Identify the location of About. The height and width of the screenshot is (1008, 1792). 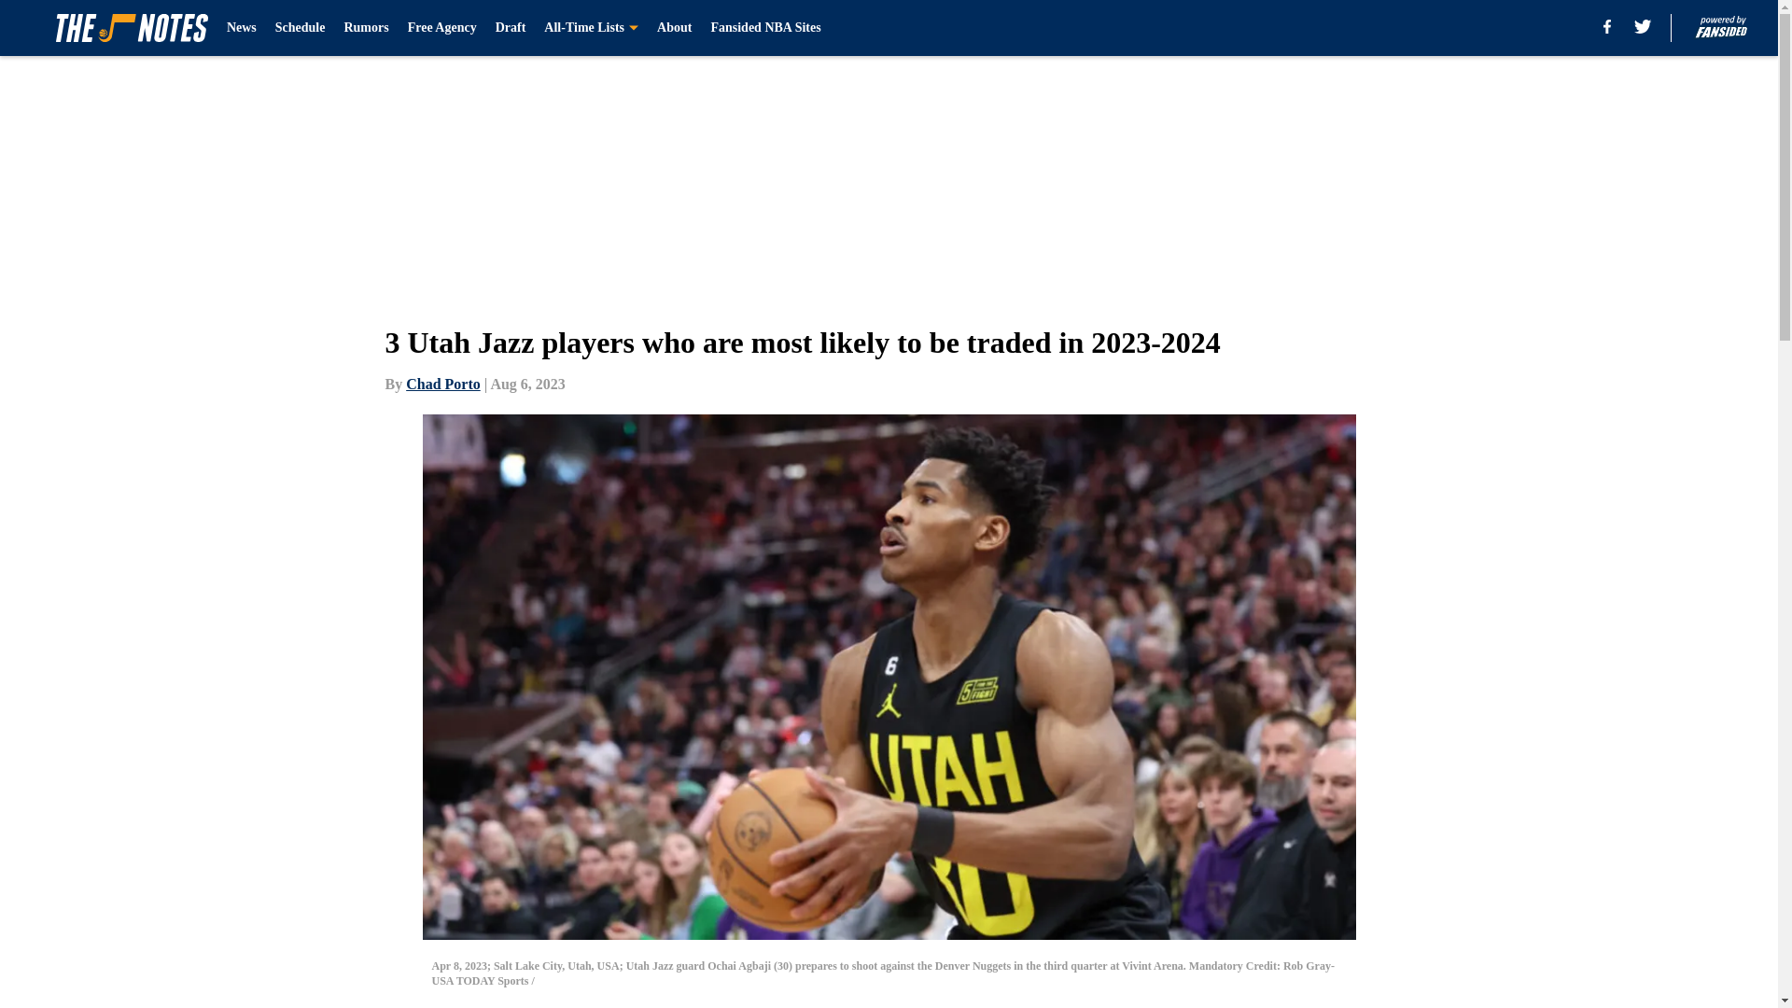
(674, 28).